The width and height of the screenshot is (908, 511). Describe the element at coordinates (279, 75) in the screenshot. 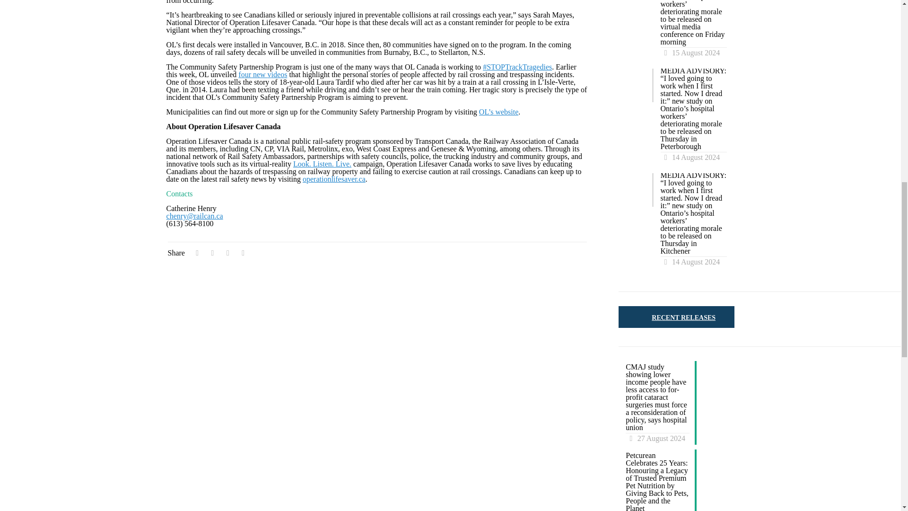

I see `ideos` at that location.